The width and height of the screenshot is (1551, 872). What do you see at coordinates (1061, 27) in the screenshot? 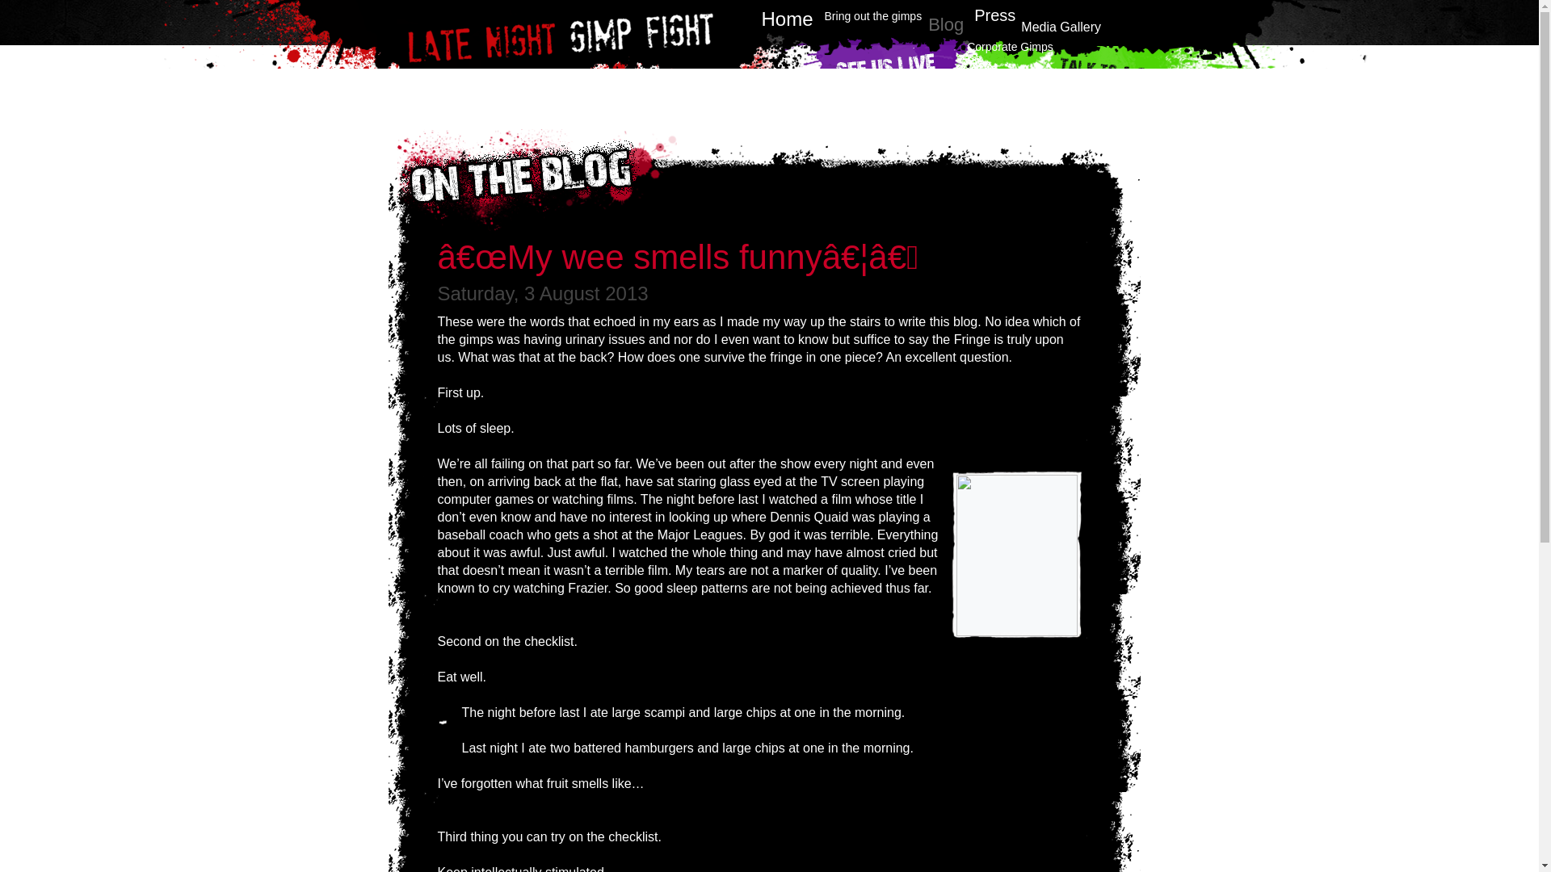
I see `Media Gallery` at bounding box center [1061, 27].